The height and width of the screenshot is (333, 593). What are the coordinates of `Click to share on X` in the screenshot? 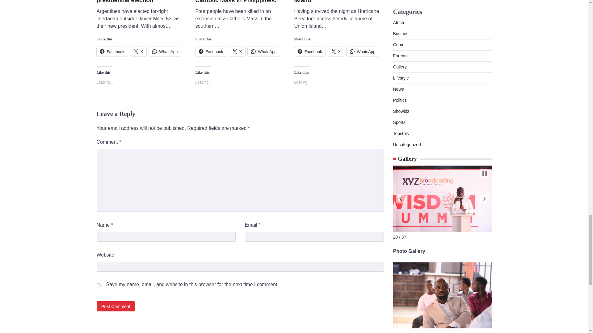 It's located at (138, 51).